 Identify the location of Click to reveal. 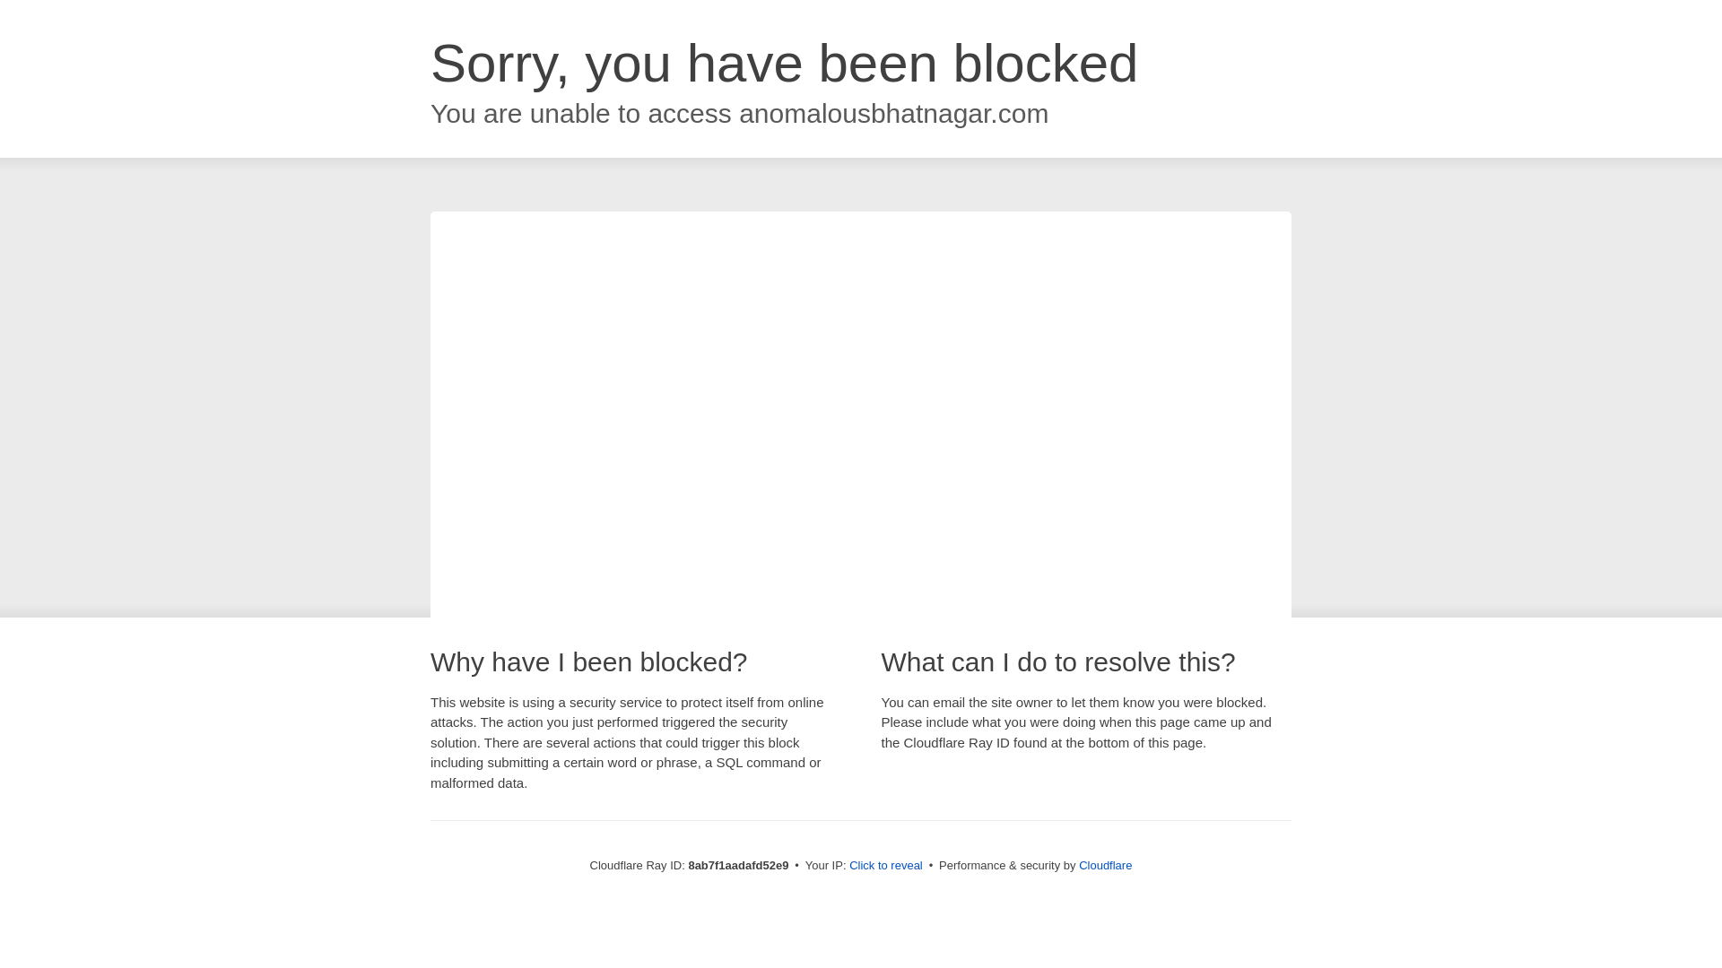
(886, 866).